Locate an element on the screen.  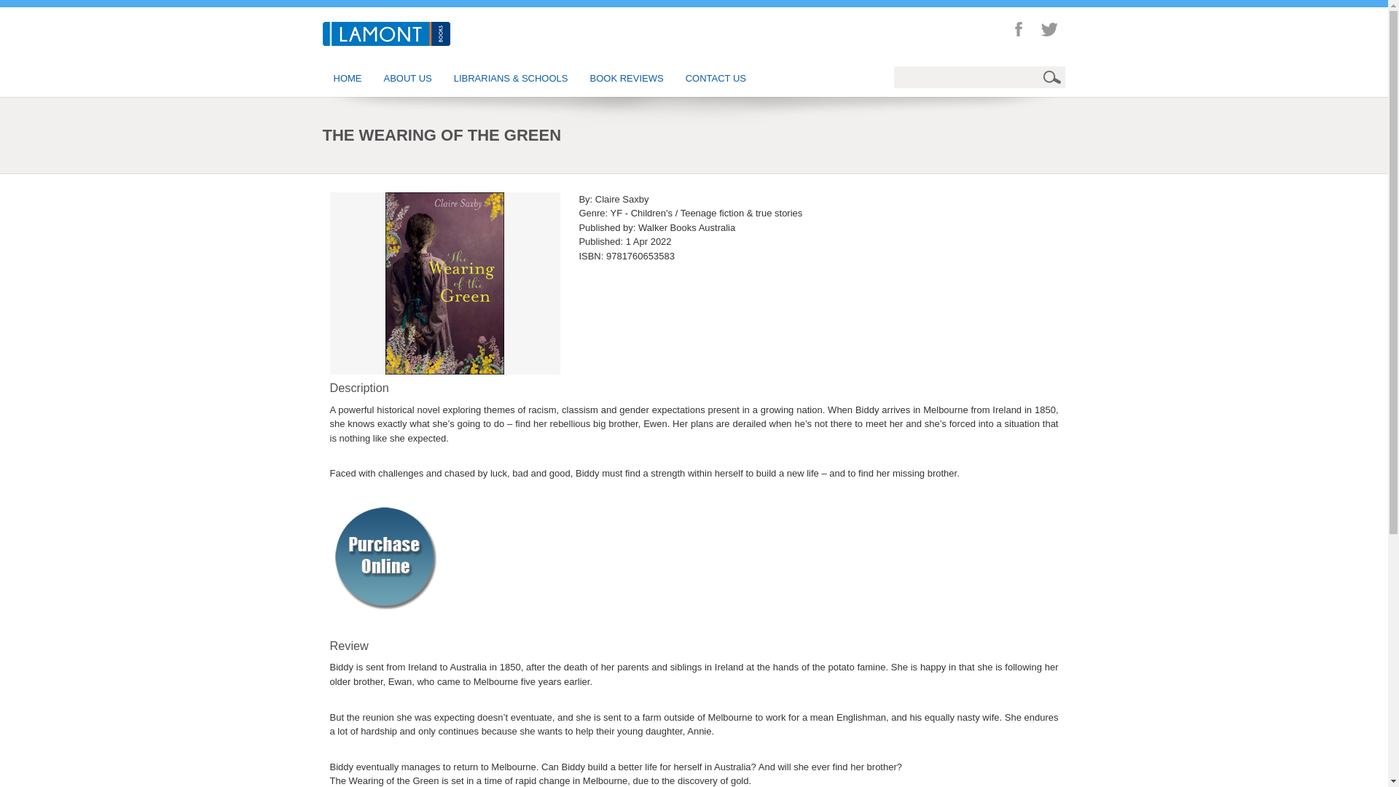
HOME is located at coordinates (347, 79).